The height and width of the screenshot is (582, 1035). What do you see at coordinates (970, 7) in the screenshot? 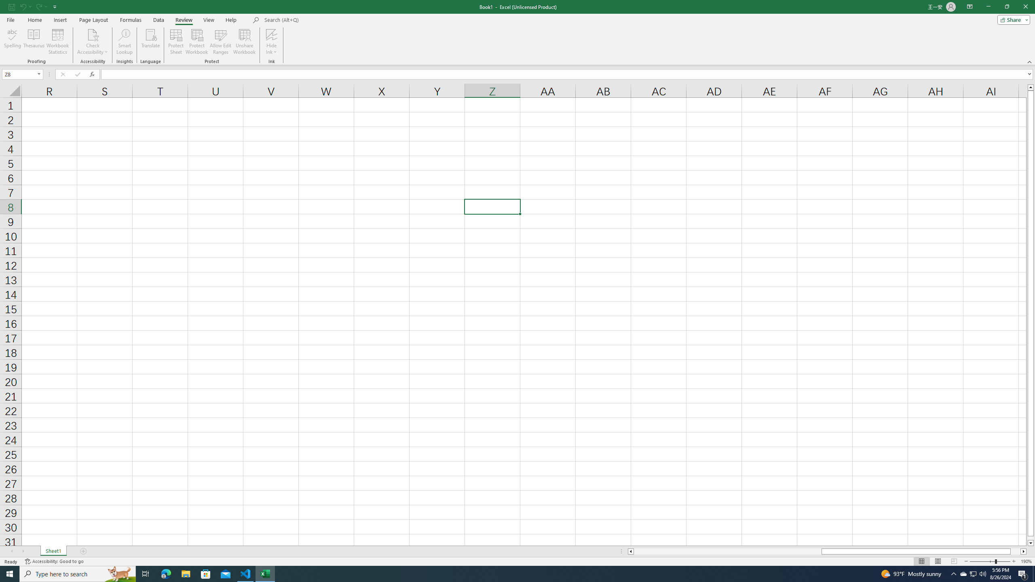
I see `Ribbon Display Options` at bounding box center [970, 7].